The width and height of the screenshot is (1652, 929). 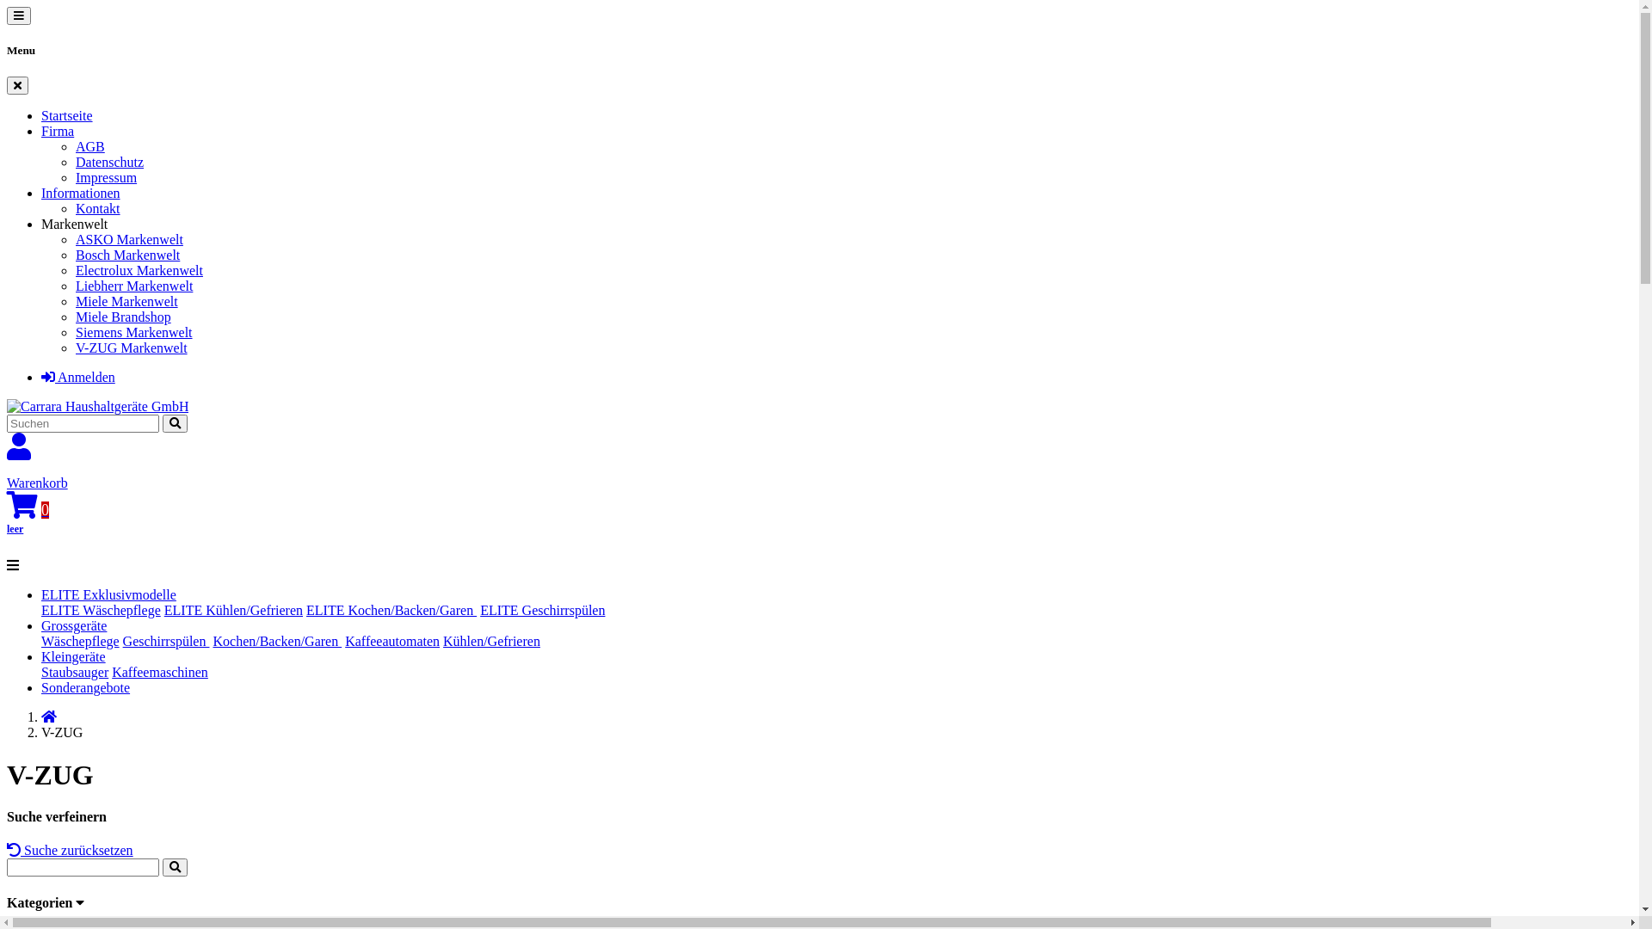 I want to click on Liebherr Markenwelt, so click(x=134, y=286).